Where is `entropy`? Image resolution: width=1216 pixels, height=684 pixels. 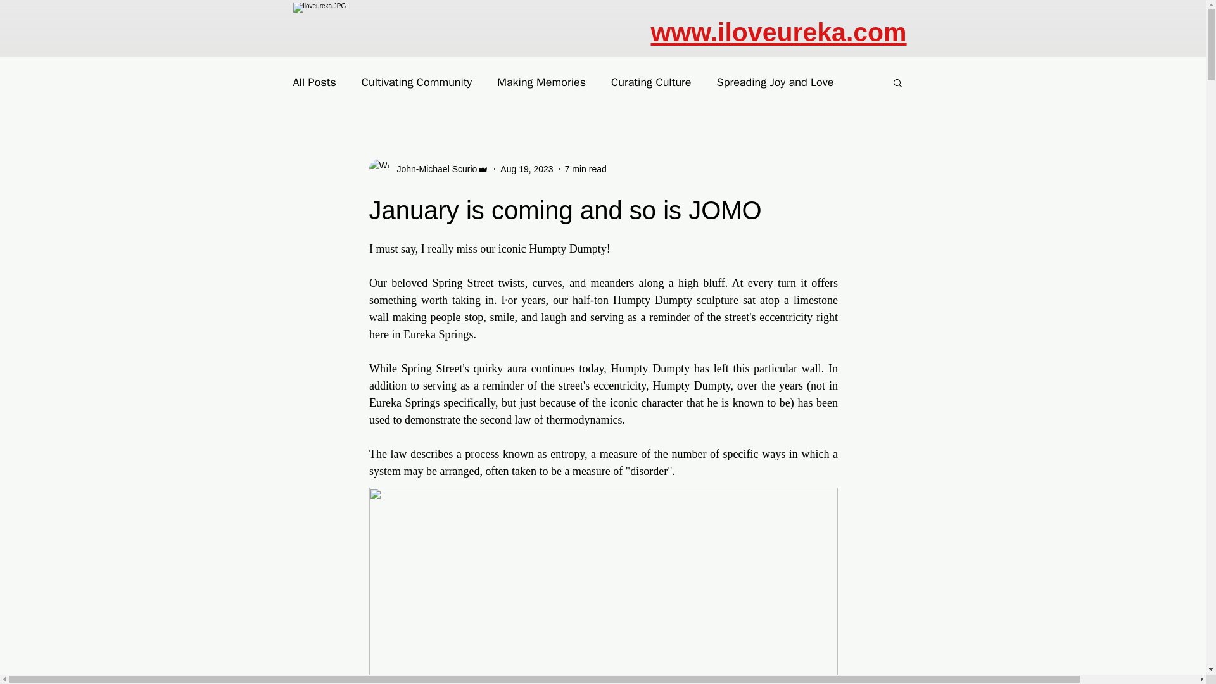
entropy is located at coordinates (567, 453).